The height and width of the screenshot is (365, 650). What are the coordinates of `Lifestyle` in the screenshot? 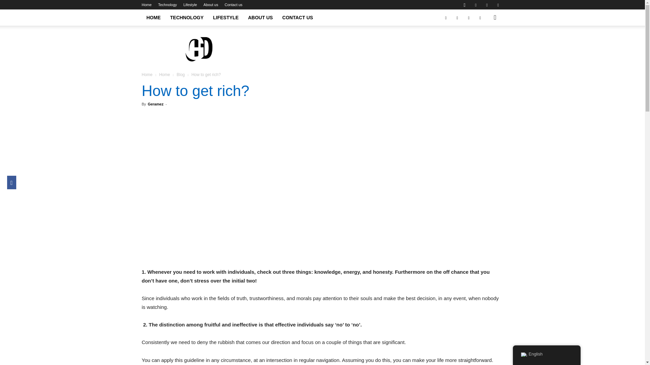 It's located at (190, 5).